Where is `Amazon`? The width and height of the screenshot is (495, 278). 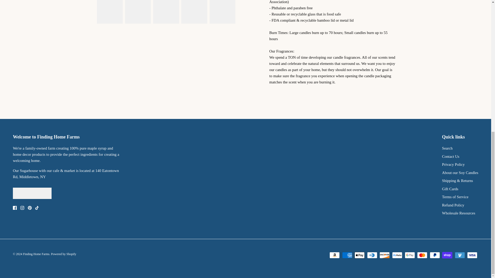 Amazon is located at coordinates (335, 255).